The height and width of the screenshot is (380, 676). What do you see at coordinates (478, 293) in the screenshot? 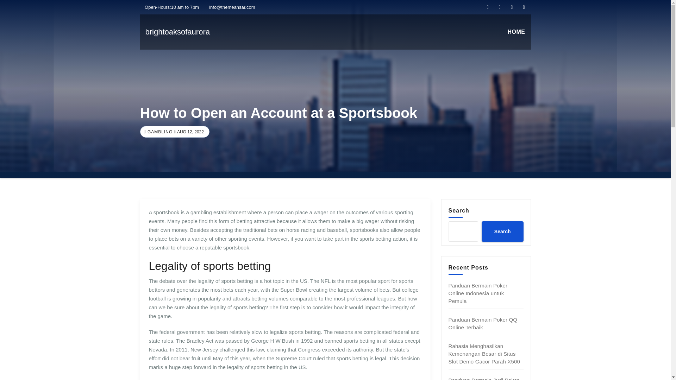
I see `Panduan Bermain Poker Online Indonesia untuk Pemula` at bounding box center [478, 293].